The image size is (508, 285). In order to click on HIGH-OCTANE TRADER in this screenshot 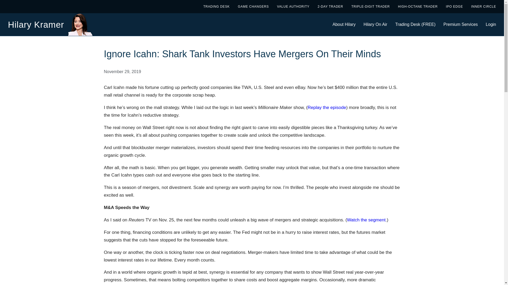, I will do `click(418, 6)`.